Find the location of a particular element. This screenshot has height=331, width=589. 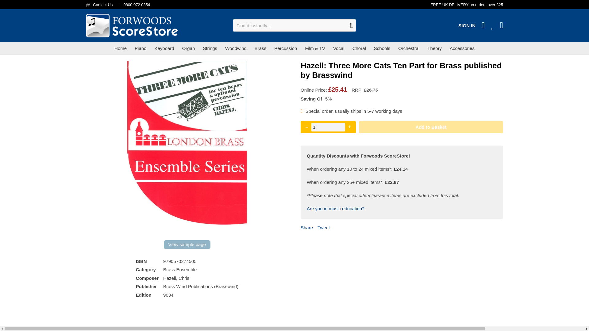

SIGN IN is located at coordinates (467, 25).